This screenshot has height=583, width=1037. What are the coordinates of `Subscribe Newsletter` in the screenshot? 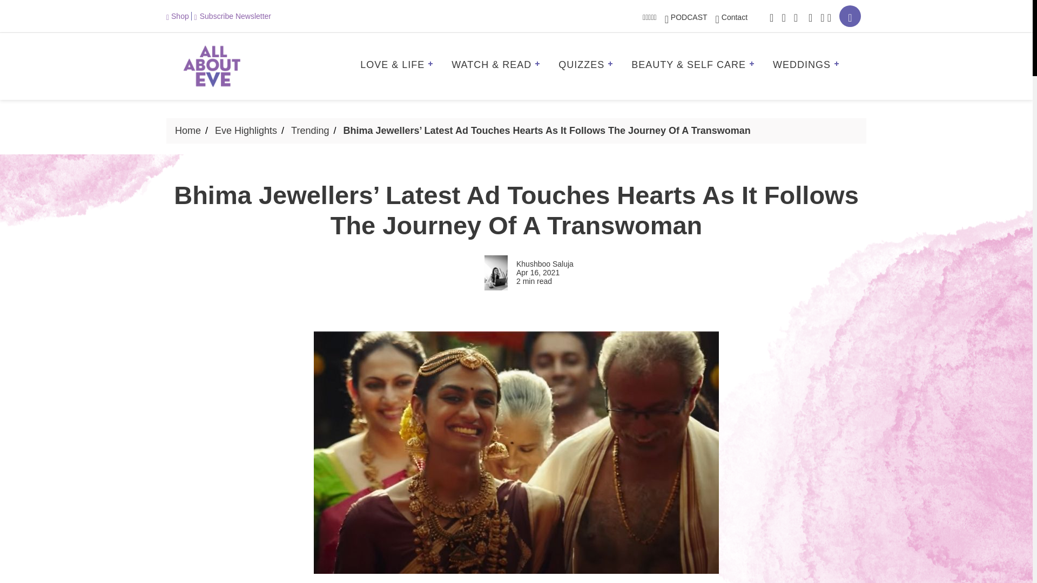 It's located at (232, 16).